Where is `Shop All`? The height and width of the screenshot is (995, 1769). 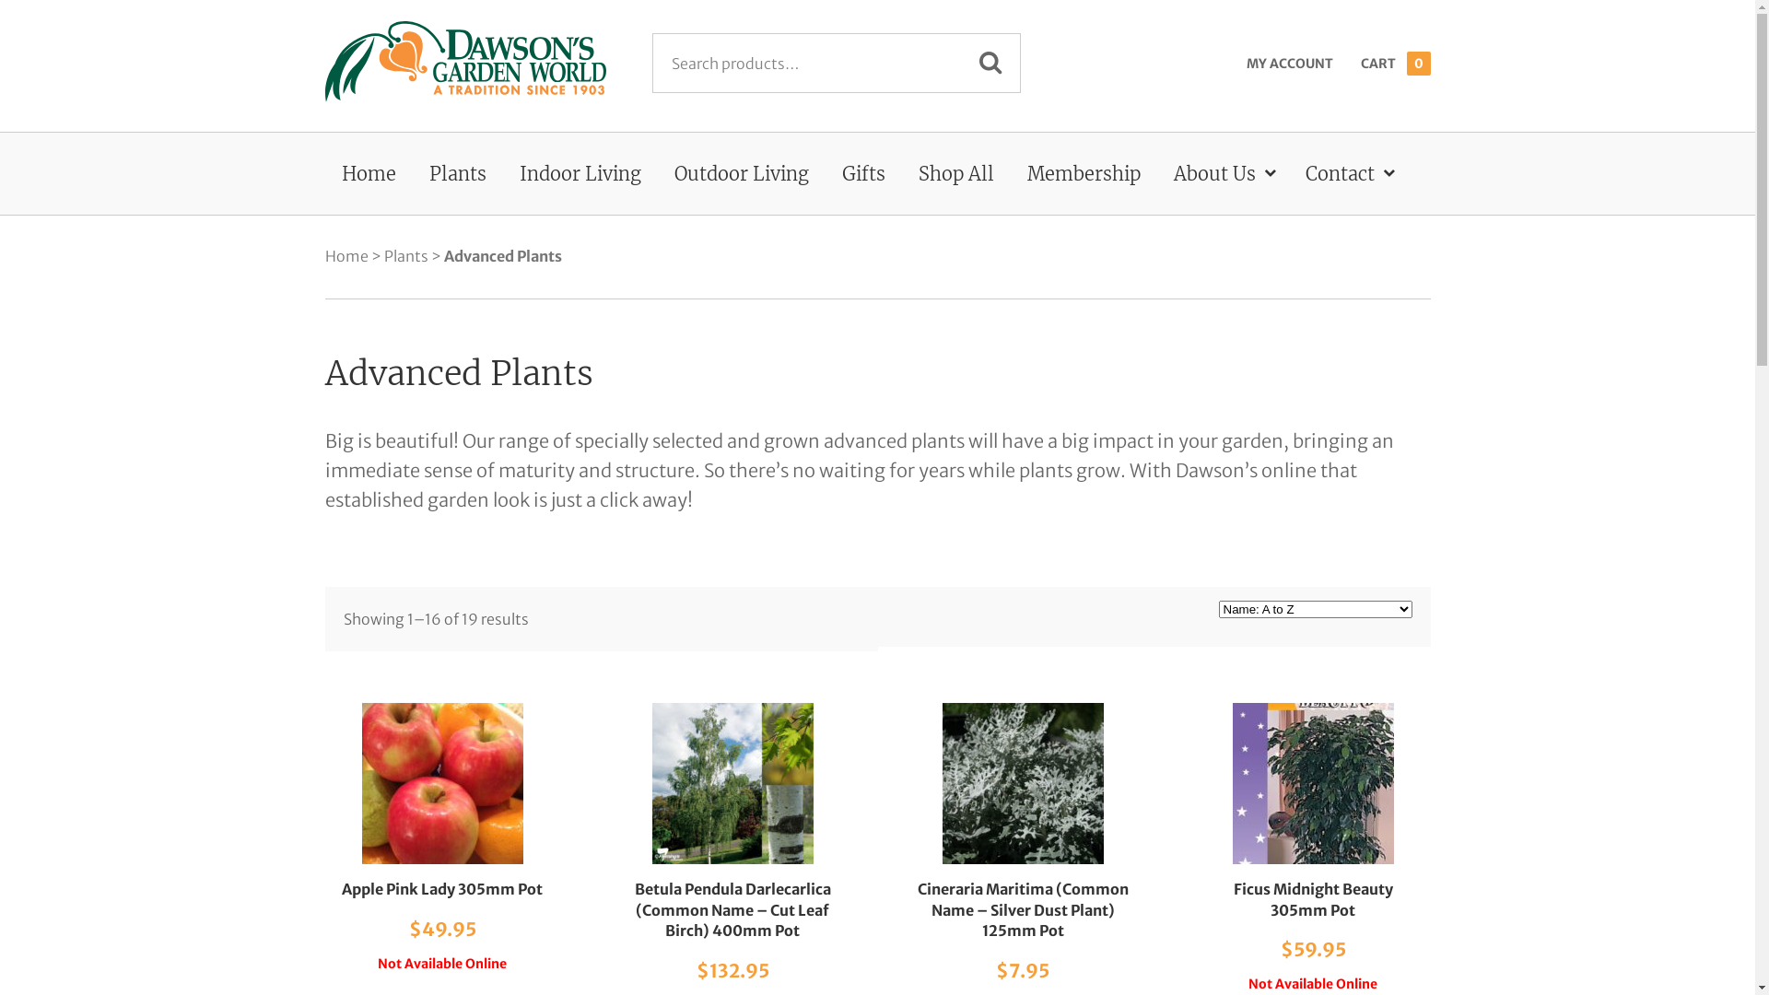
Shop All is located at coordinates (955, 173).